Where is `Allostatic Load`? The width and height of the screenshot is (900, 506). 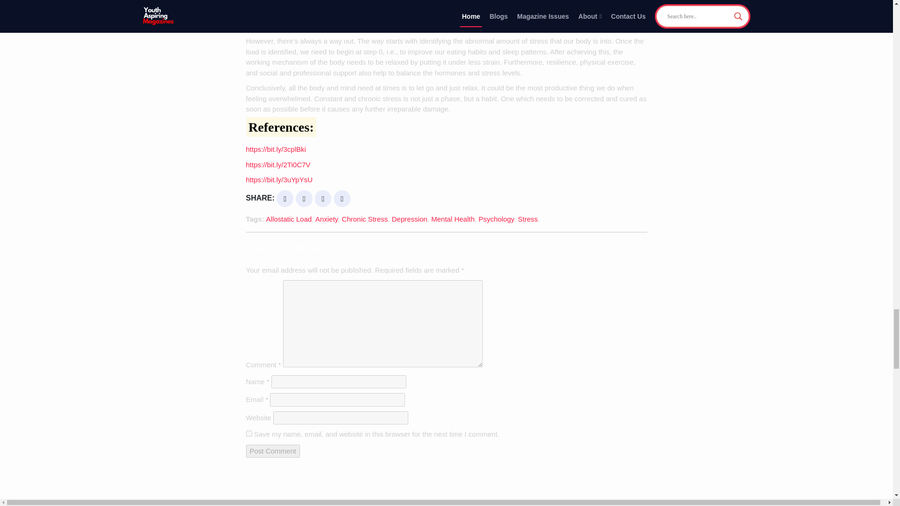
Allostatic Load is located at coordinates (289, 219).